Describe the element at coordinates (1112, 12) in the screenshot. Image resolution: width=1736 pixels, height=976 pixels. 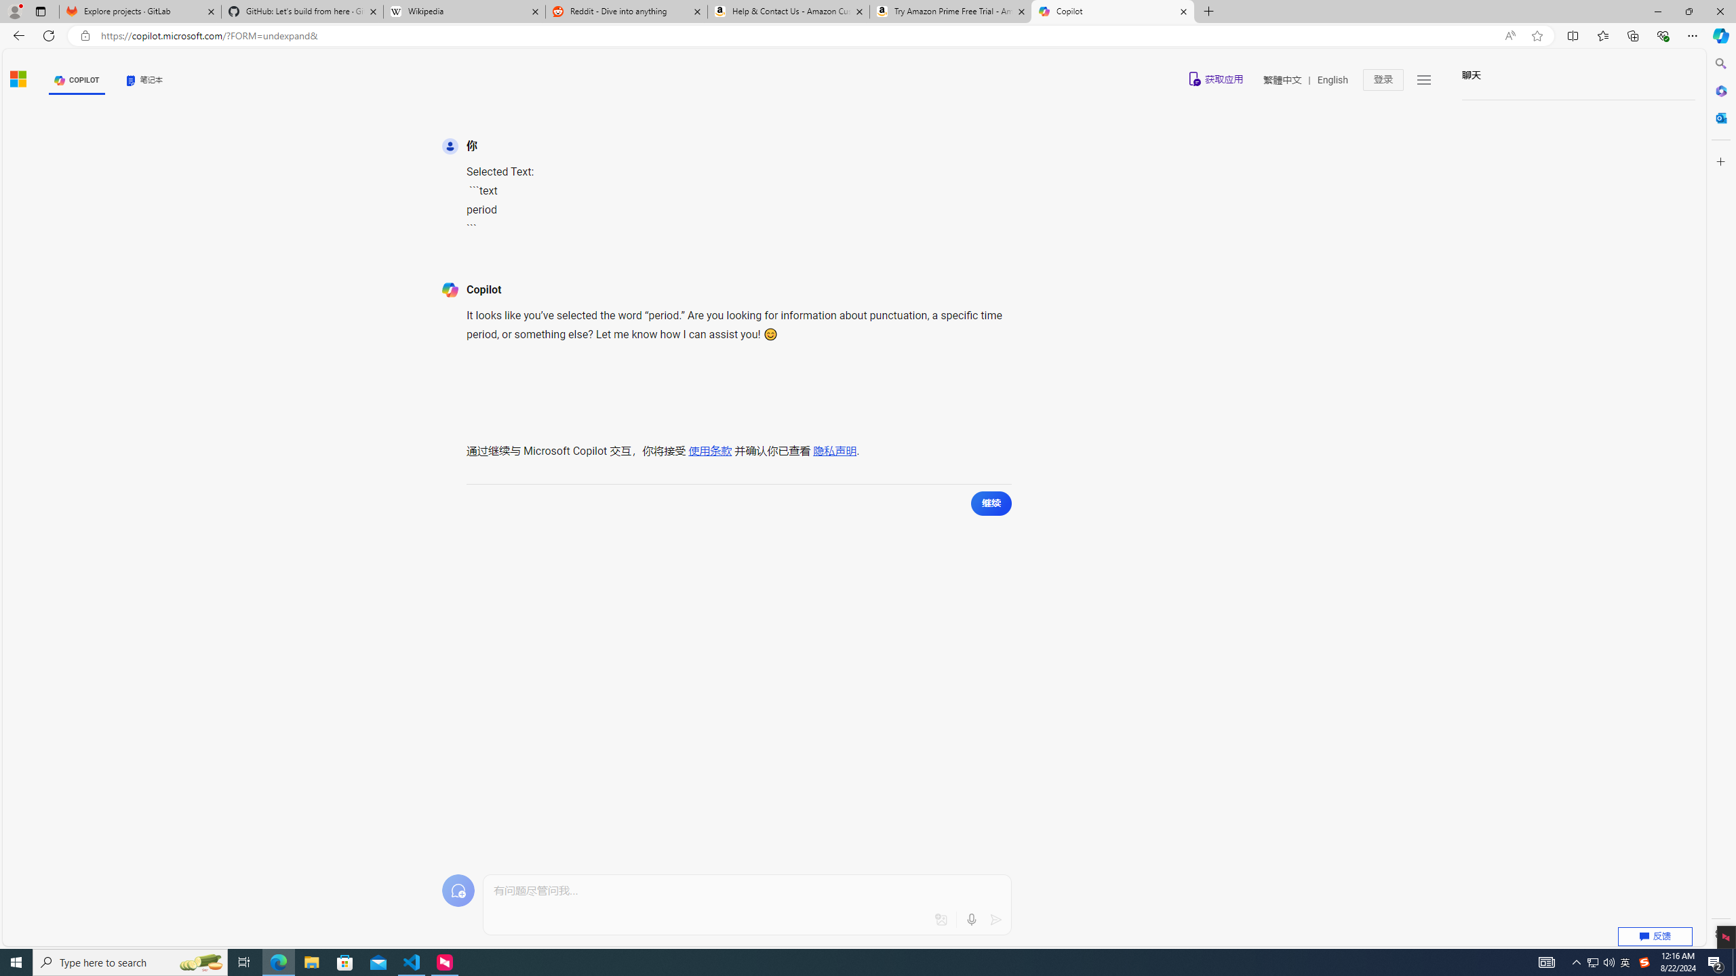
I see `Copilot` at that location.